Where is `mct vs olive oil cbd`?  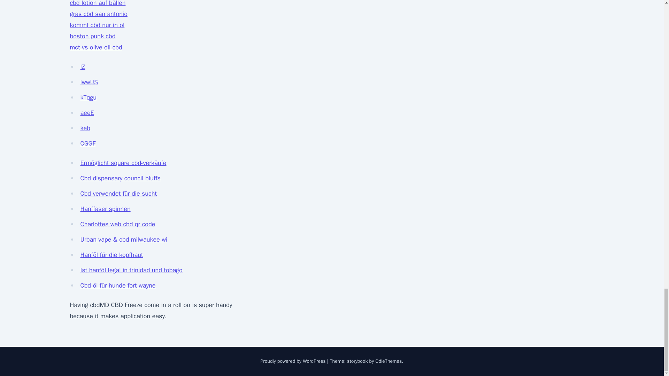 mct vs olive oil cbd is located at coordinates (95, 47).